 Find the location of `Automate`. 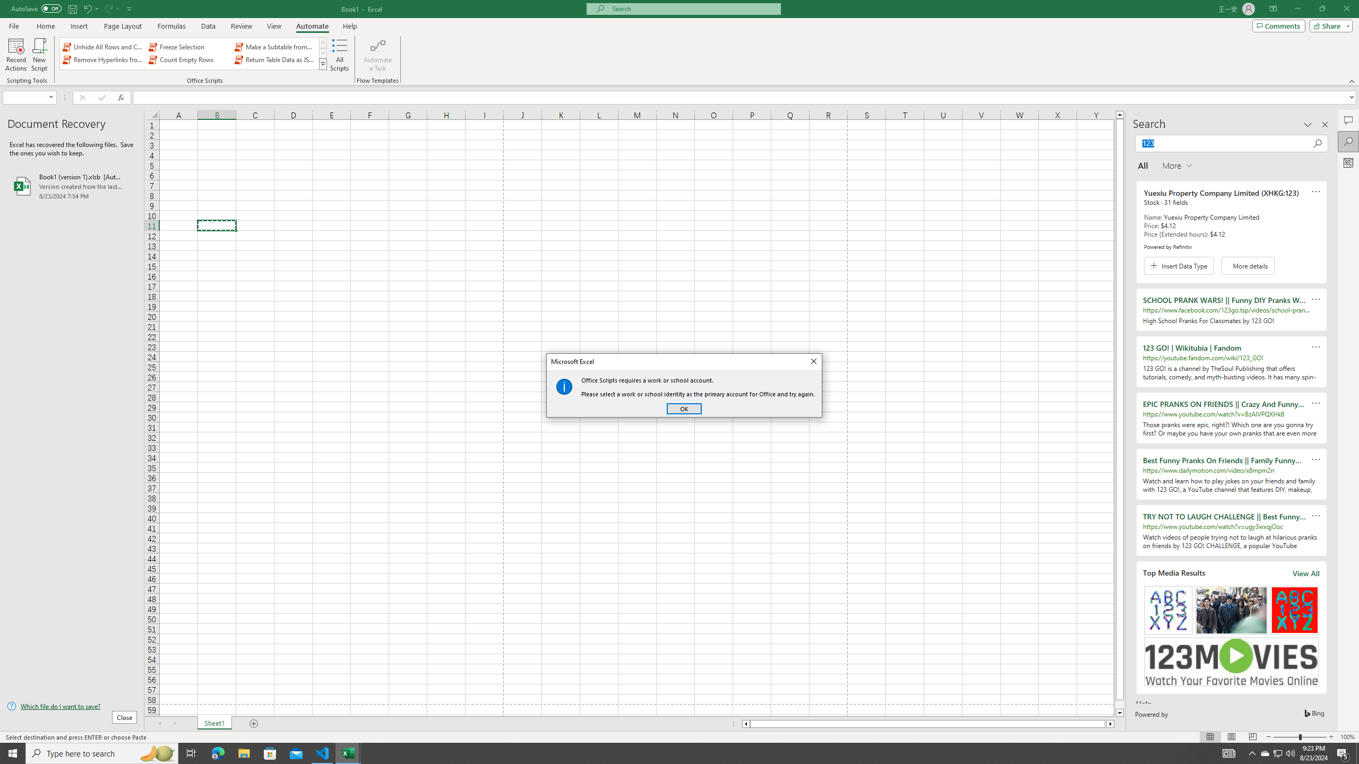

Automate is located at coordinates (312, 26).